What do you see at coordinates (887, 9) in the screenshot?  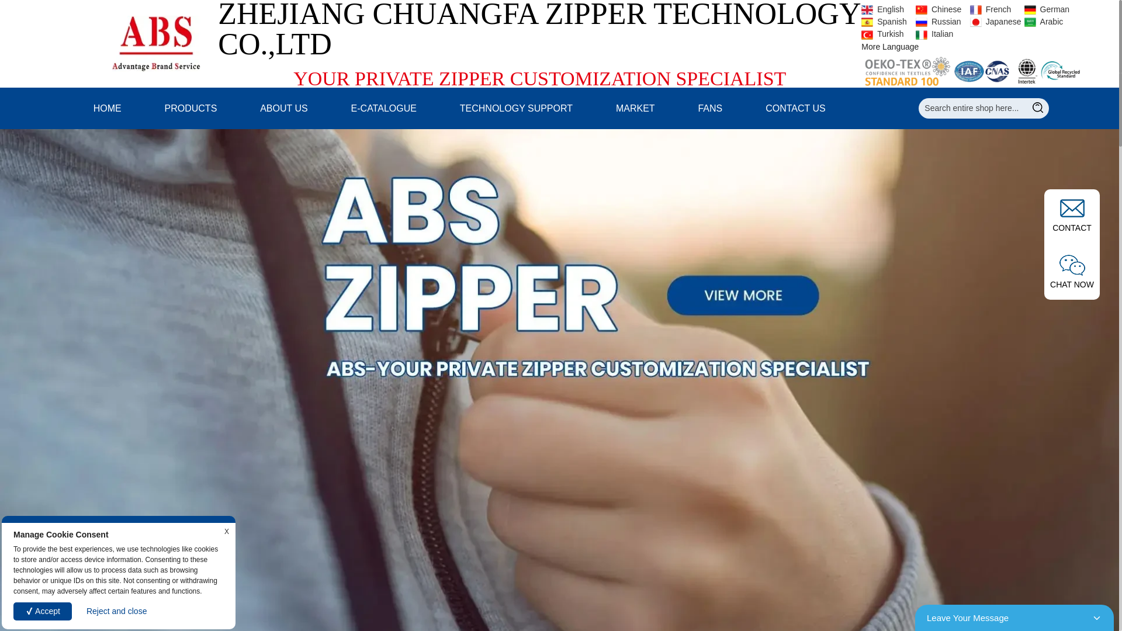 I see `English` at bounding box center [887, 9].